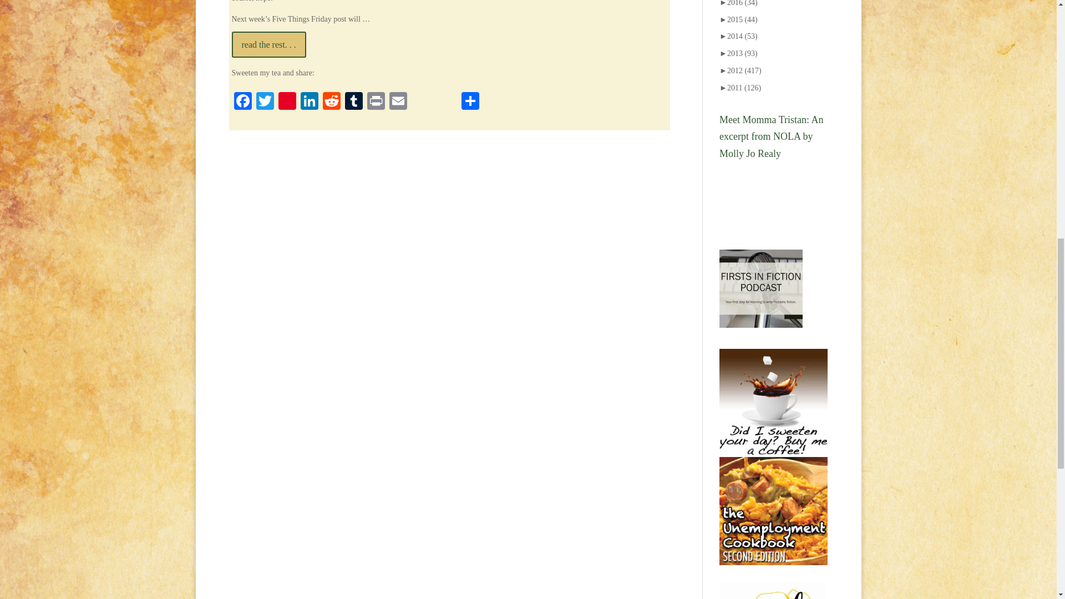 The image size is (1065, 599). Describe the element at coordinates (309, 103) in the screenshot. I see `LinkedIn` at that location.